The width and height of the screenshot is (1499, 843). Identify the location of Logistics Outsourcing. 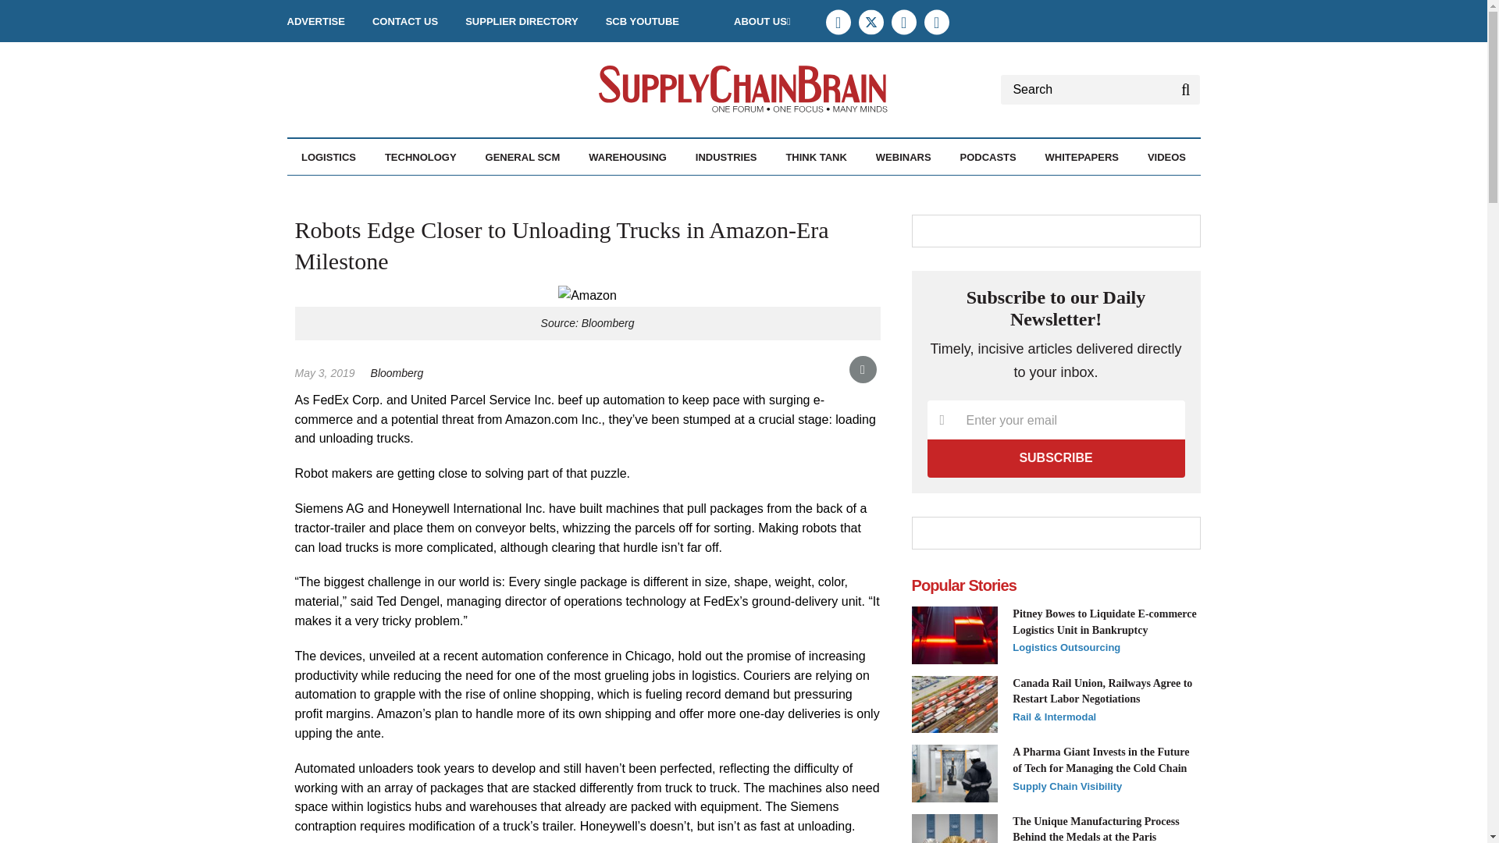
(416, 190).